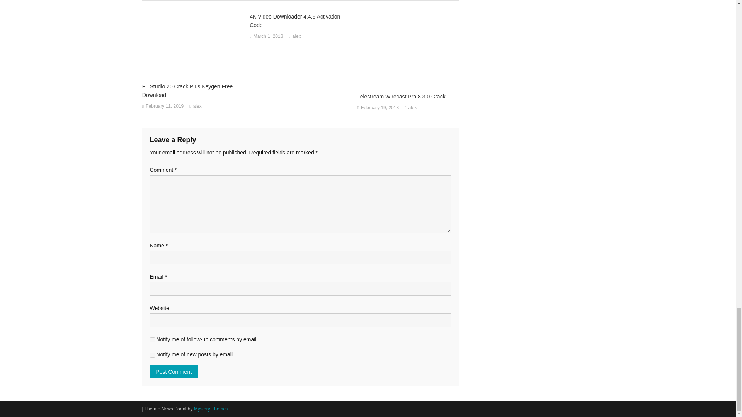 The width and height of the screenshot is (742, 417). What do you see at coordinates (174, 371) in the screenshot?
I see `Post Comment` at bounding box center [174, 371].